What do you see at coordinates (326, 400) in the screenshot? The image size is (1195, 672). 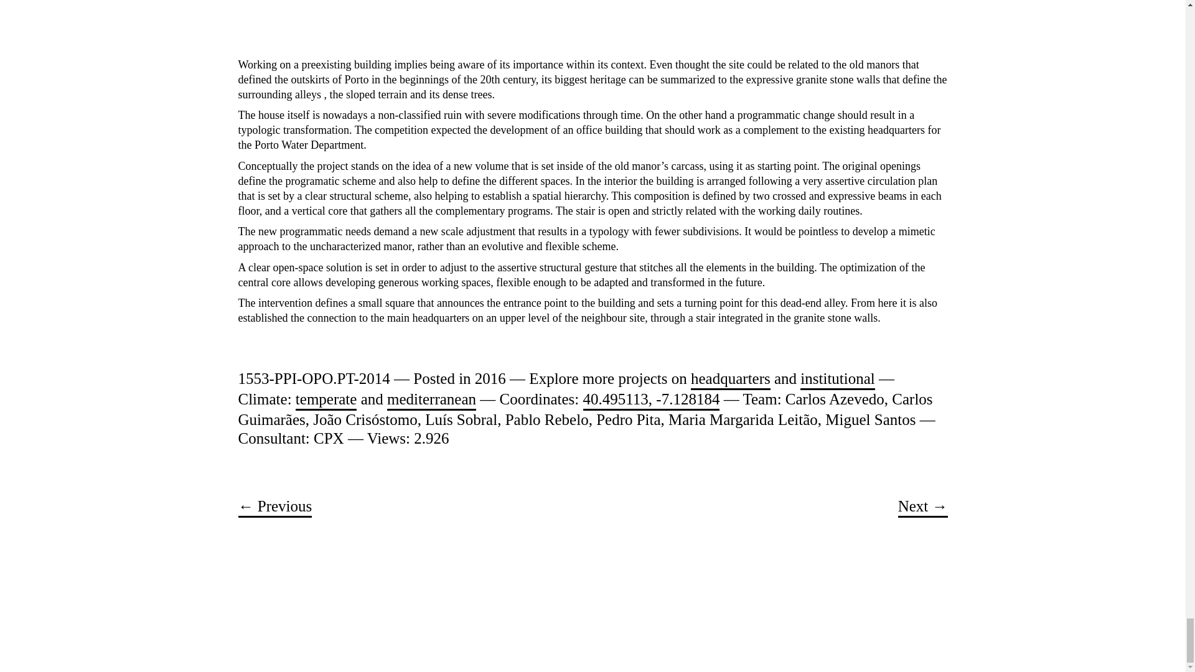 I see `temperate` at bounding box center [326, 400].